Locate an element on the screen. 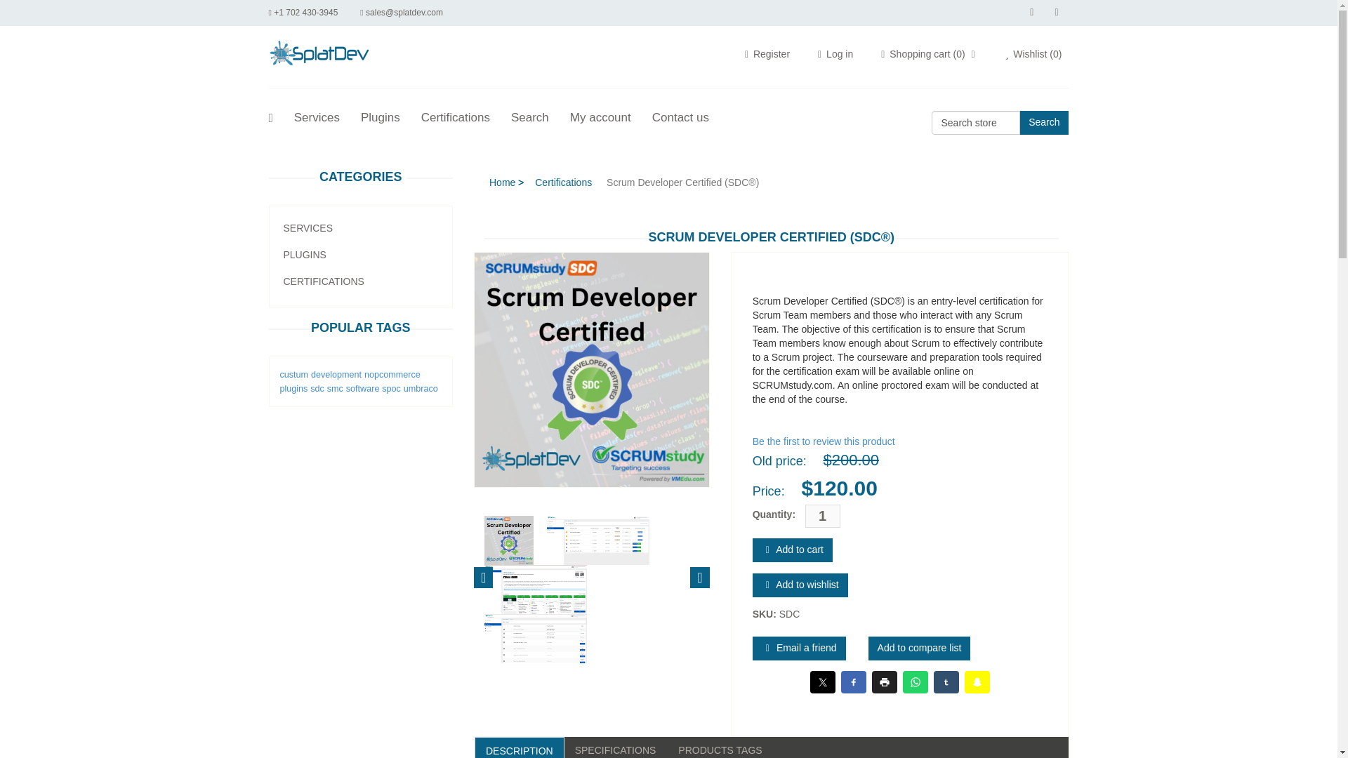 This screenshot has height=758, width=1348. Log in is located at coordinates (835, 53).